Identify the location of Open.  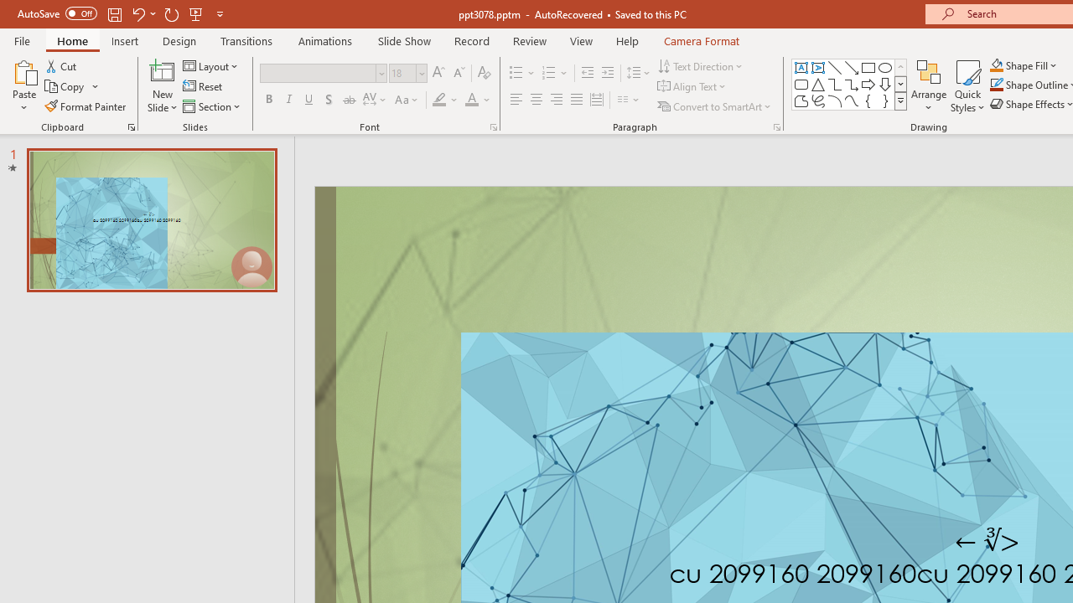
(421, 73).